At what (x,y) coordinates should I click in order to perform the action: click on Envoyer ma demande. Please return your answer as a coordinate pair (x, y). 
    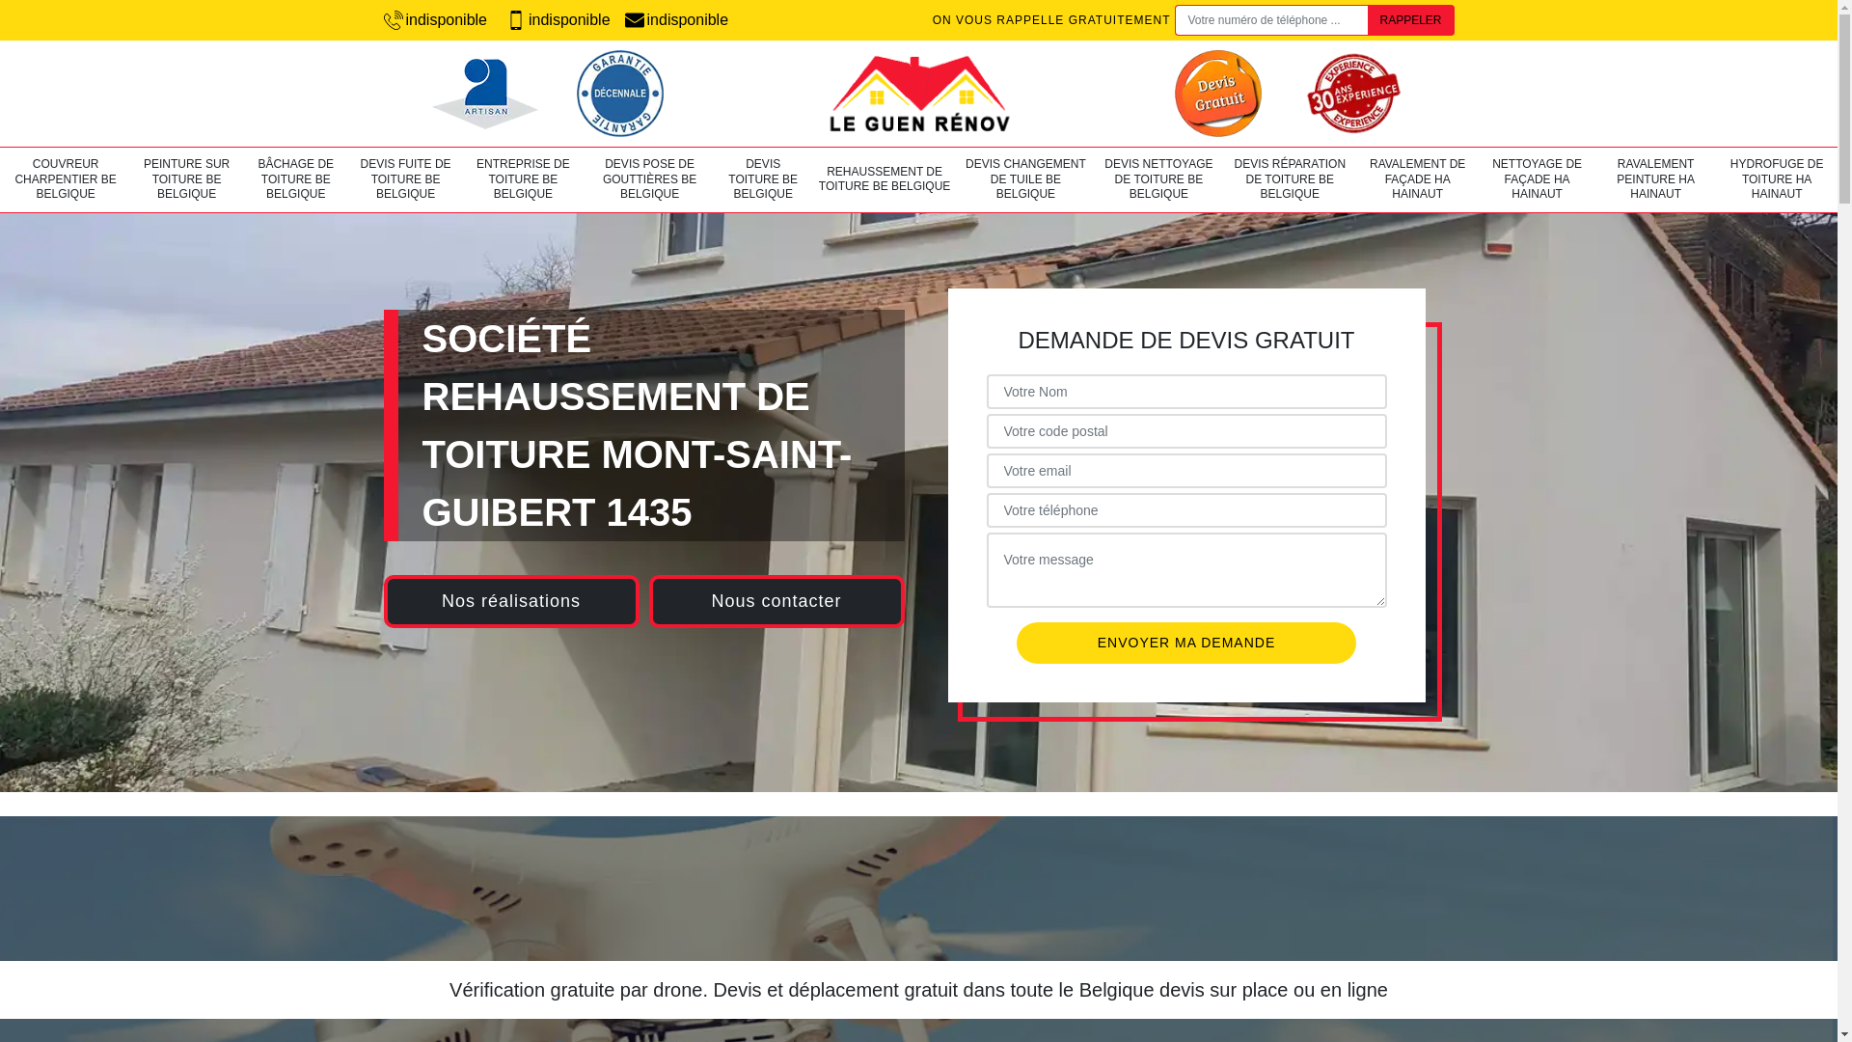
    Looking at the image, I should click on (1186, 643).